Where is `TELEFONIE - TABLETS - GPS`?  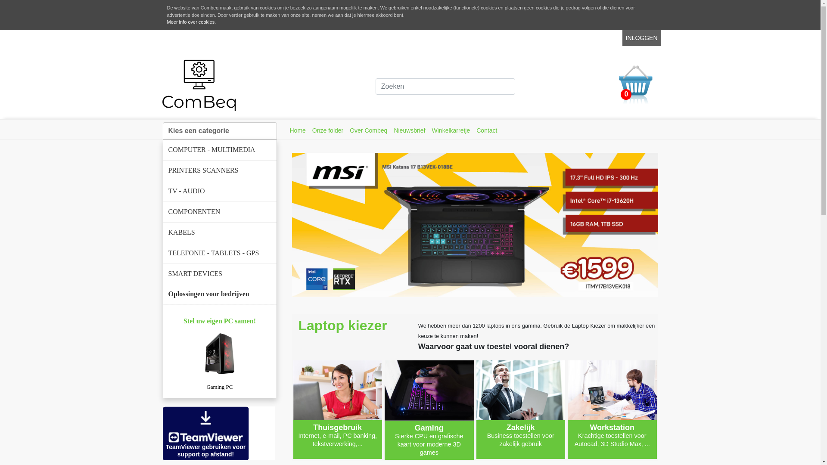
TELEFONIE - TABLETS - GPS is located at coordinates (220, 253).